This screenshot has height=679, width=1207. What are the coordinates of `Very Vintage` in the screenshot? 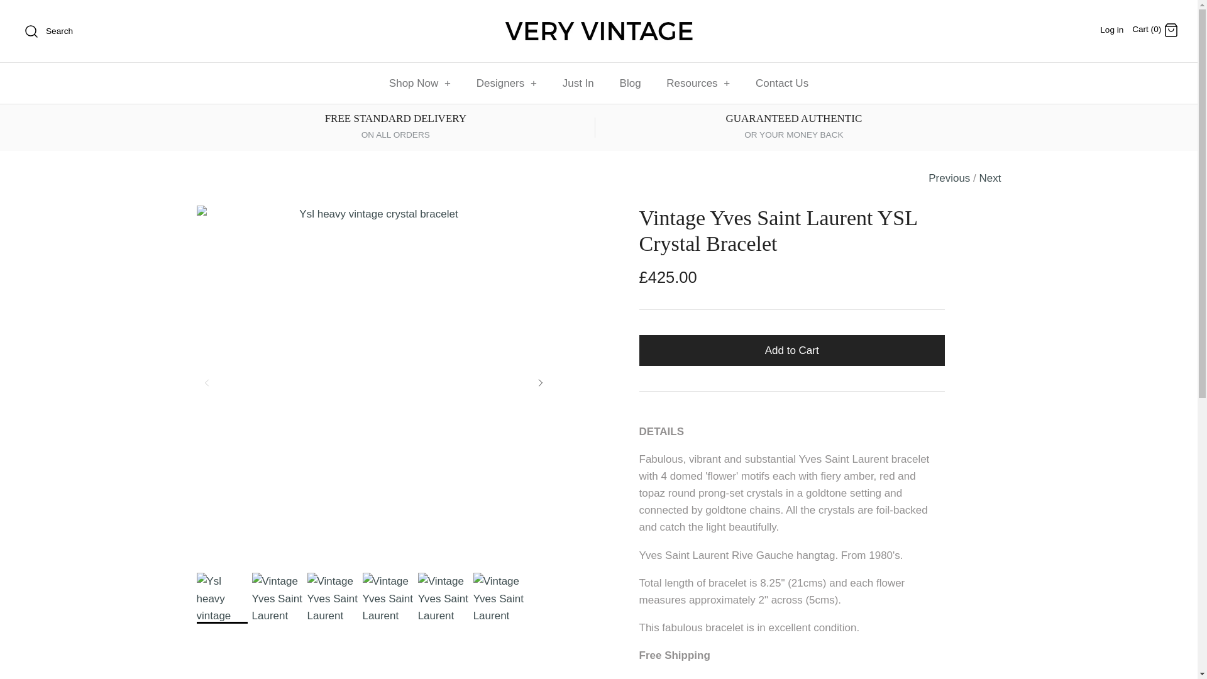 It's located at (598, 21).